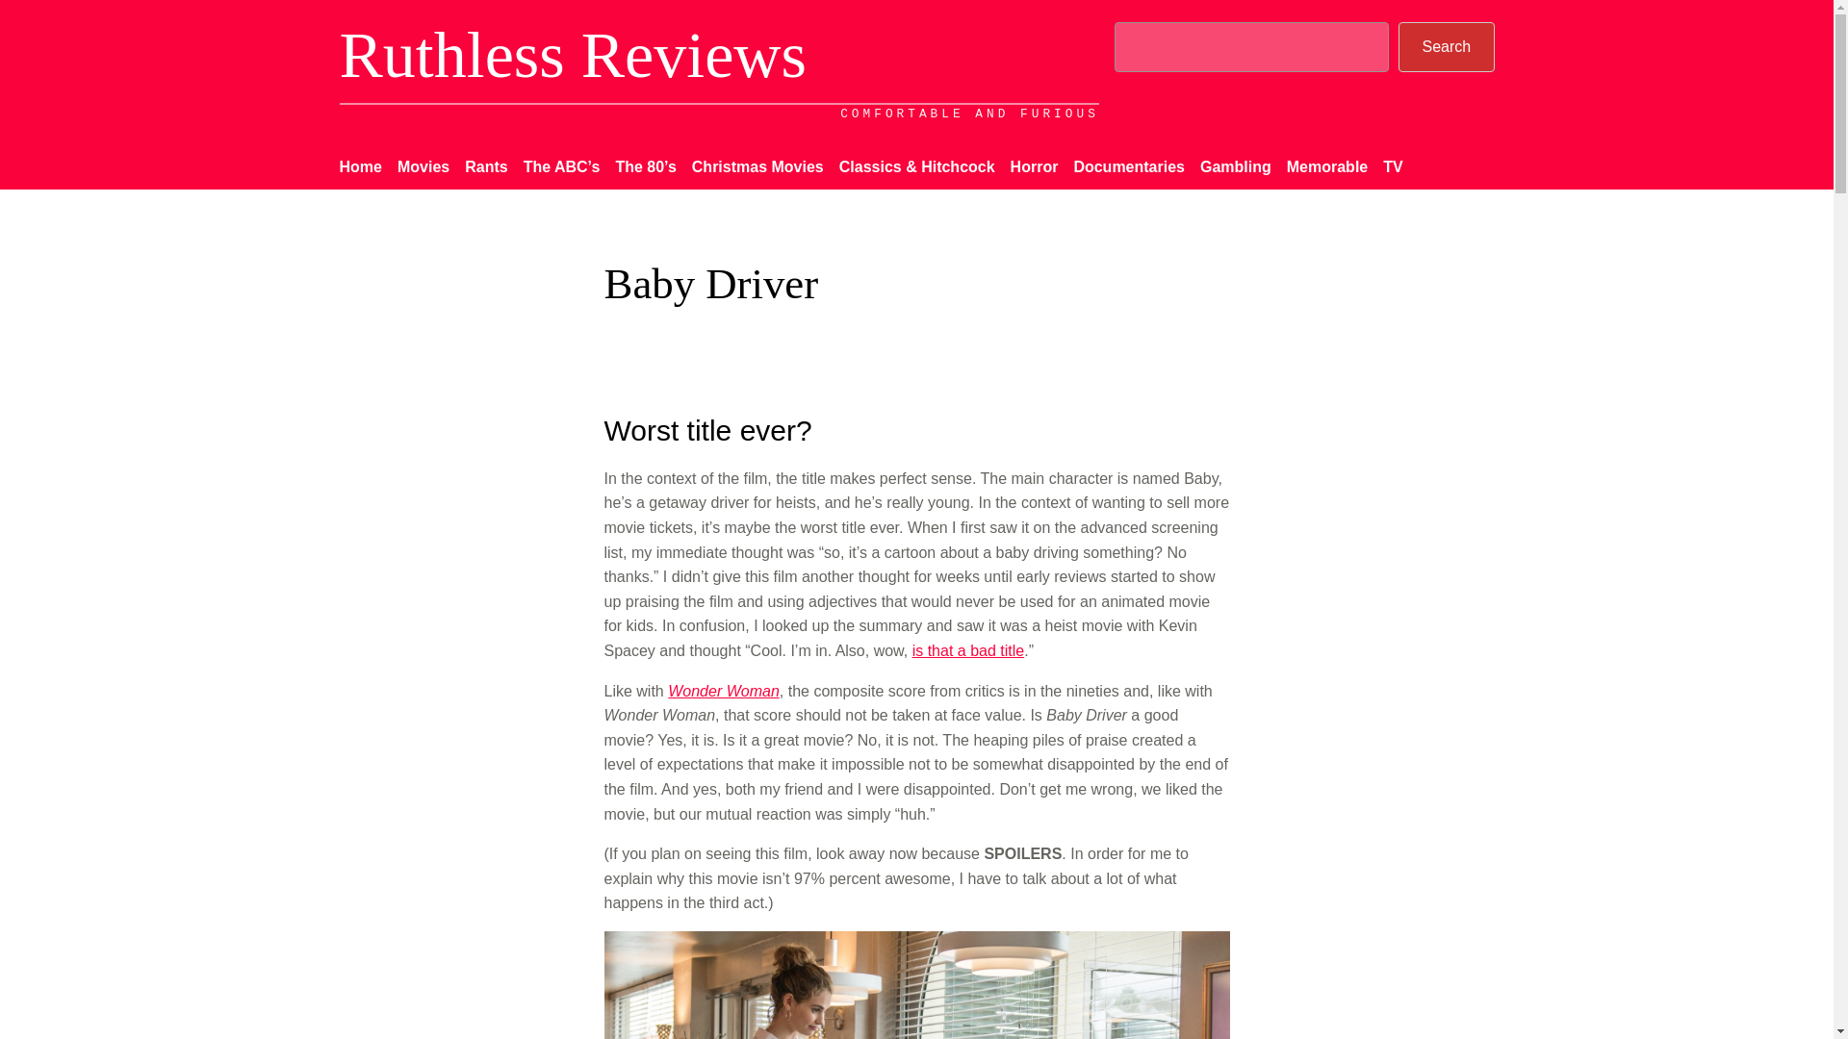 Image resolution: width=1848 pixels, height=1039 pixels. Describe the element at coordinates (757, 166) in the screenshot. I see `Christmas Movies` at that location.